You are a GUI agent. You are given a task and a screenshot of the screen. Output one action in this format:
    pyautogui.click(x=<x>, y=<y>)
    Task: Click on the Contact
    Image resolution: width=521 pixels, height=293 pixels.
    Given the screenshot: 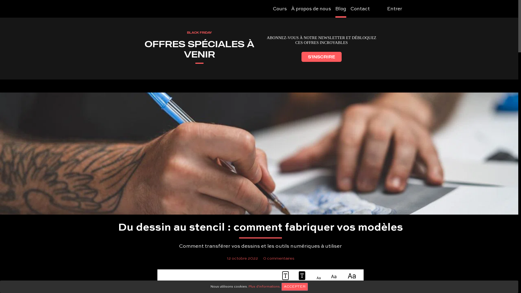 What is the action you would take?
    pyautogui.click(x=360, y=9)
    